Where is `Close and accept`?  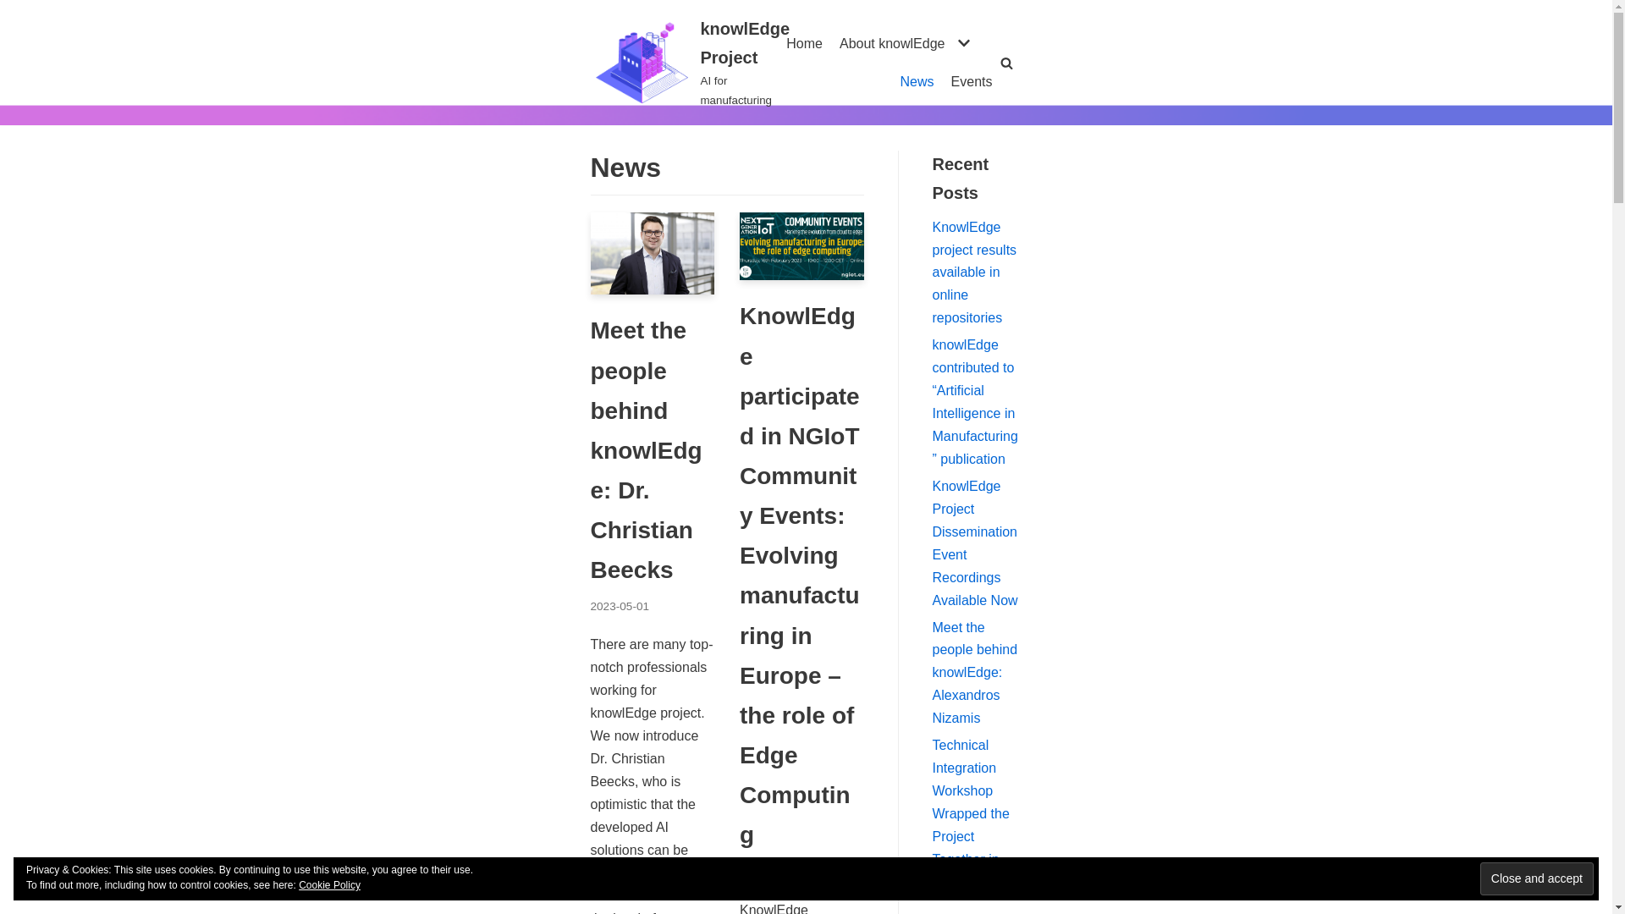
Close and accept is located at coordinates (804, 43).